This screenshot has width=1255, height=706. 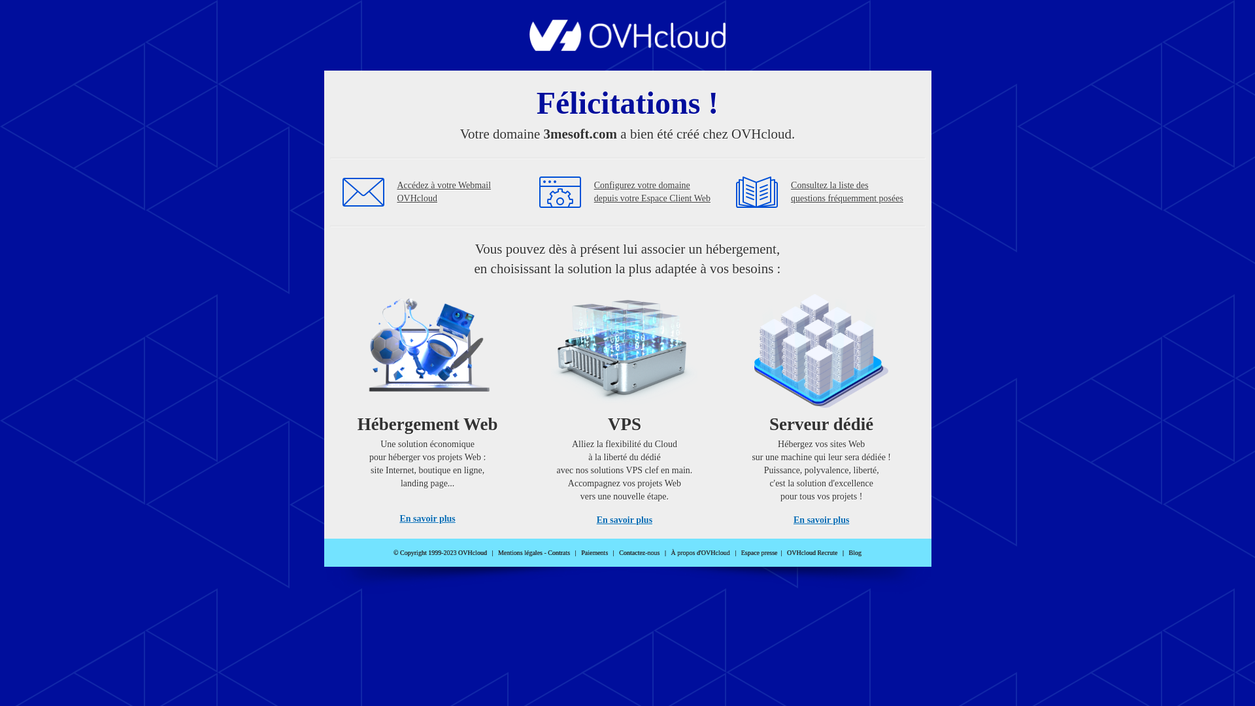 What do you see at coordinates (625, 520) in the screenshot?
I see `En savoir plus` at bounding box center [625, 520].